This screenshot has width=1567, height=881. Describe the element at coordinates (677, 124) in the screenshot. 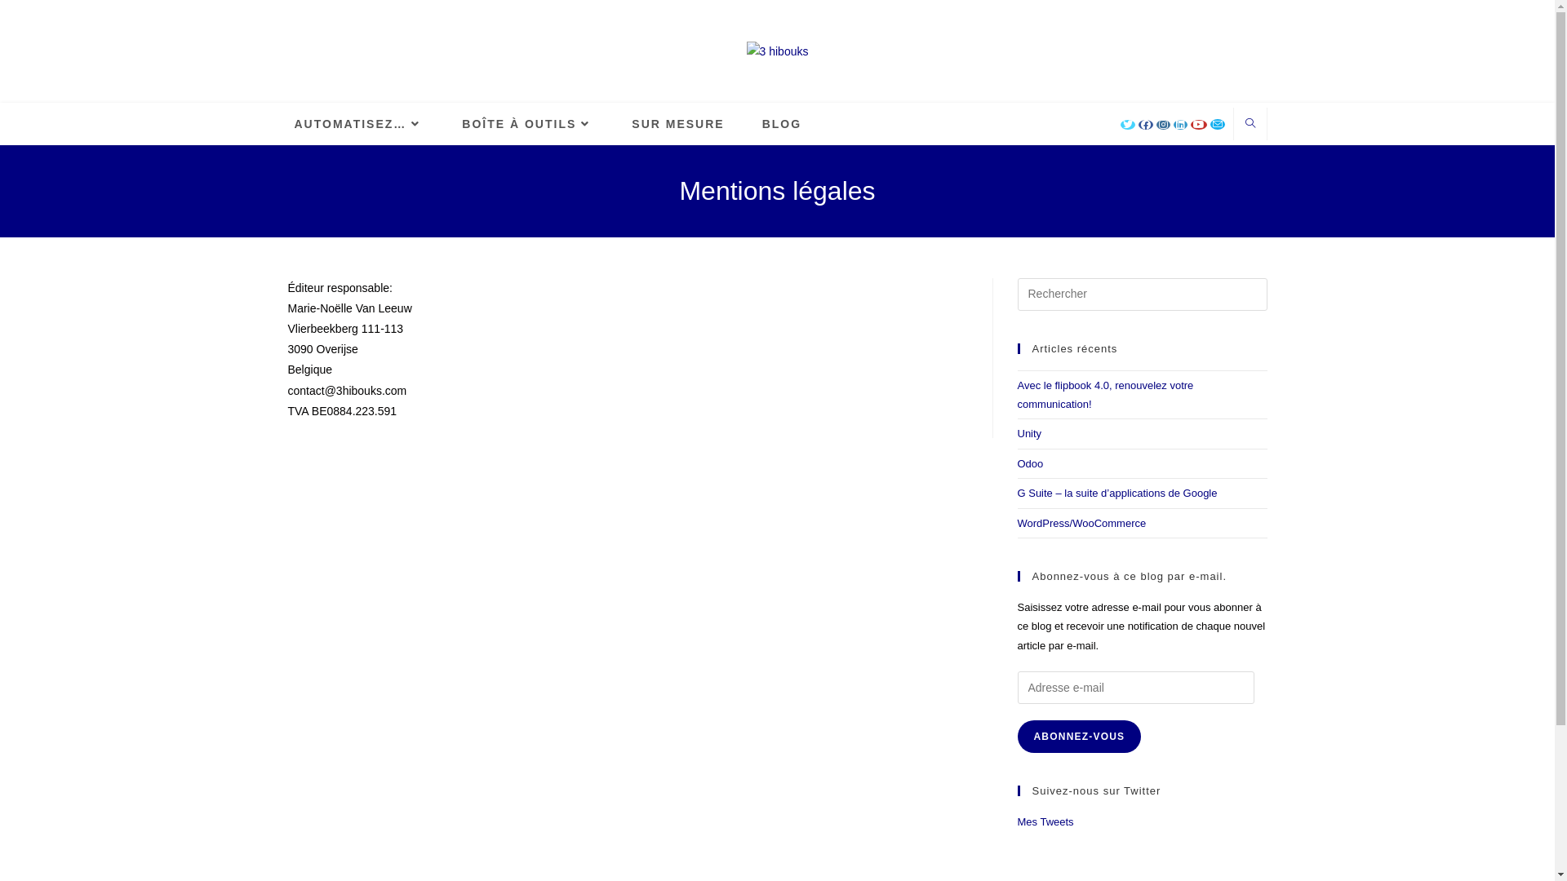

I see `SUR MESURE` at that location.